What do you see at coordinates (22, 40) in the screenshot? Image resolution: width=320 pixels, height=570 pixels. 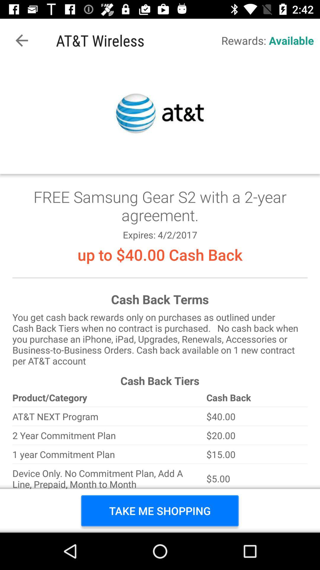 I see `turn off the icon next to the at&t wireless icon` at bounding box center [22, 40].